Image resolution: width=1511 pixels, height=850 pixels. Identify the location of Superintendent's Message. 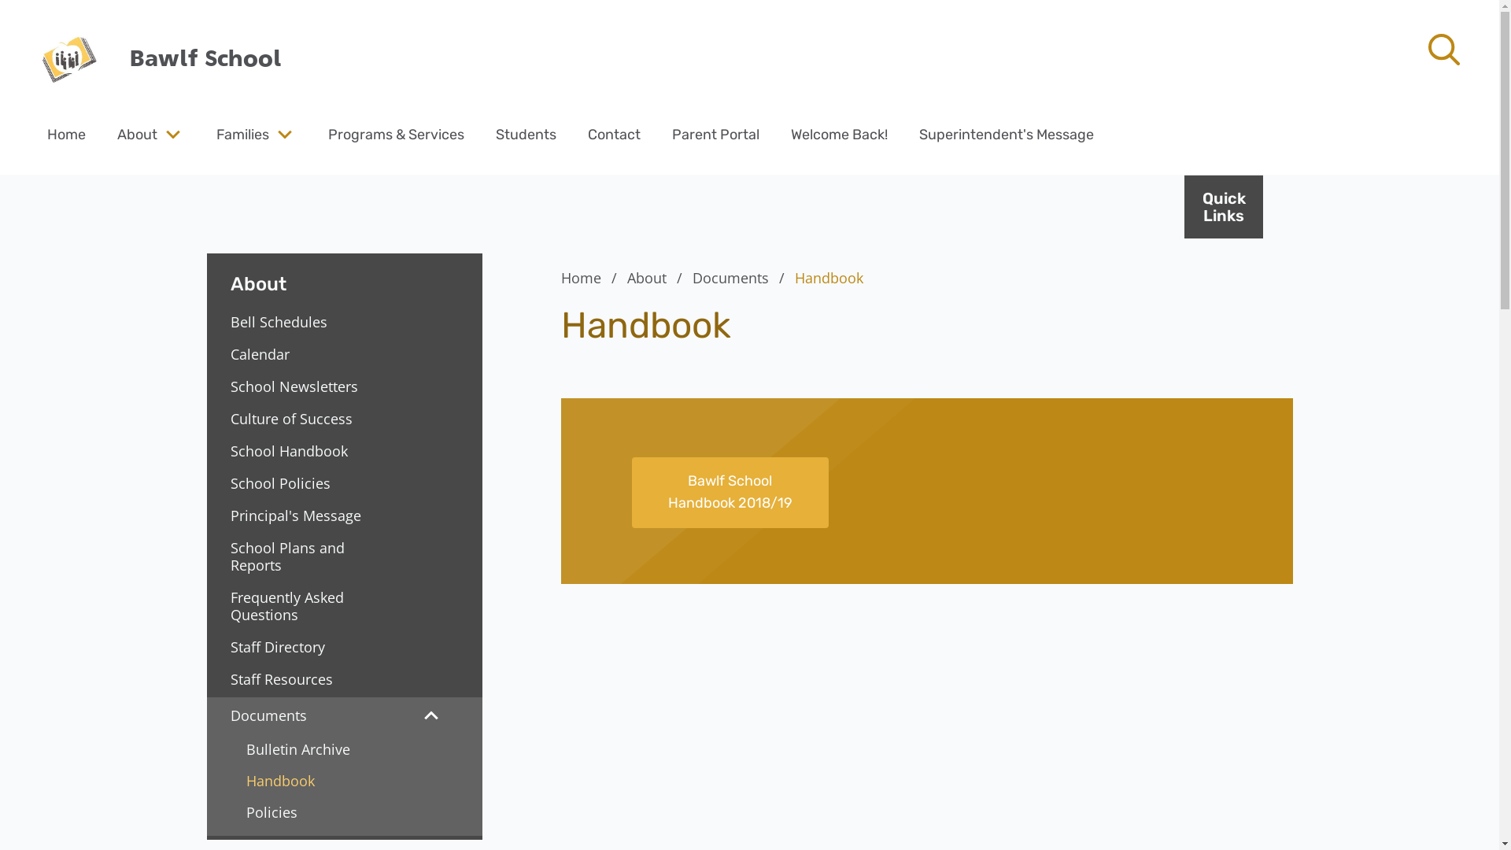
(1007, 134).